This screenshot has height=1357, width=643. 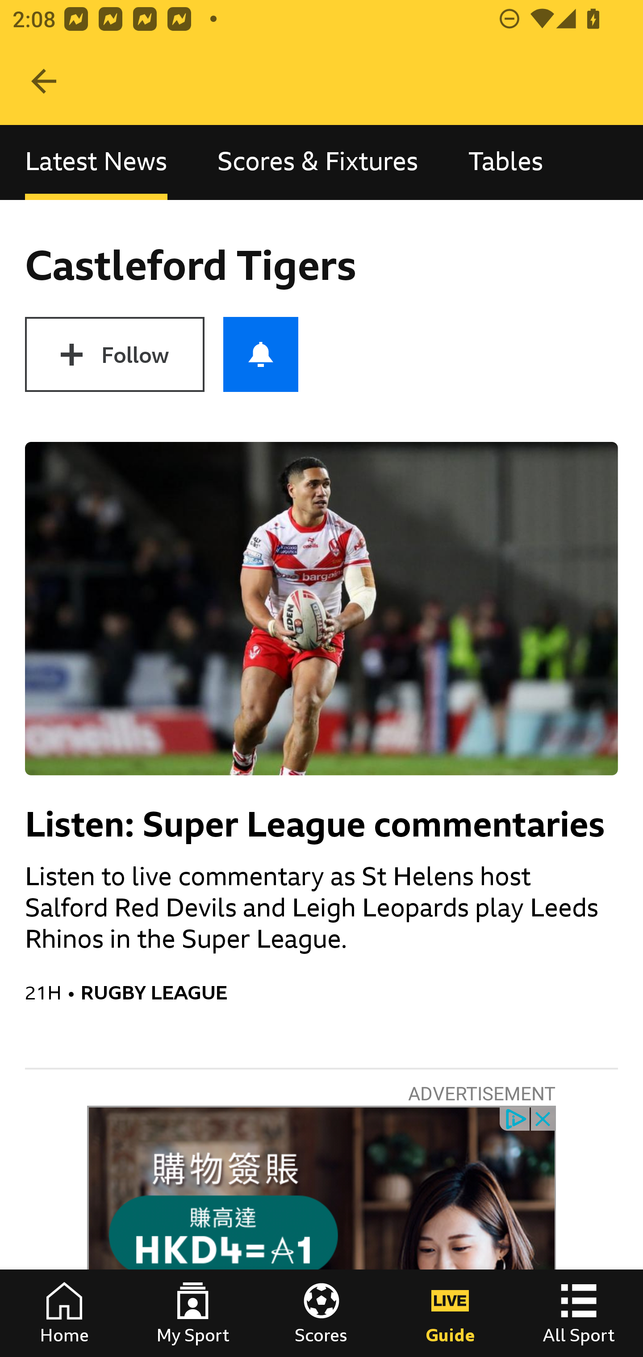 I want to click on Home, so click(x=64, y=1313).